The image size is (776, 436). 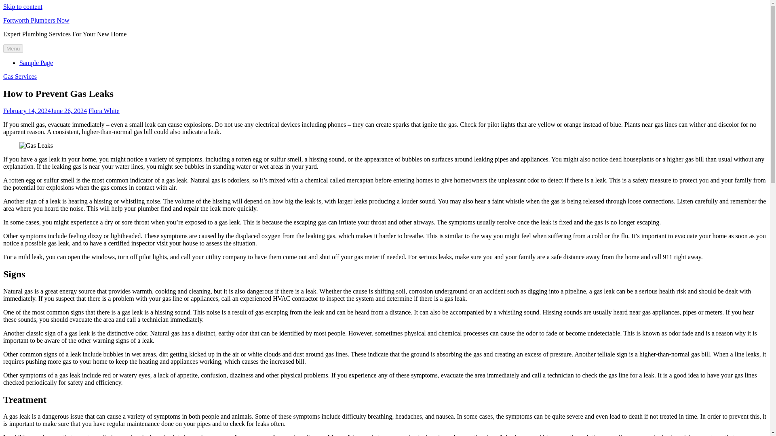 I want to click on Skip to content, so click(x=23, y=6).